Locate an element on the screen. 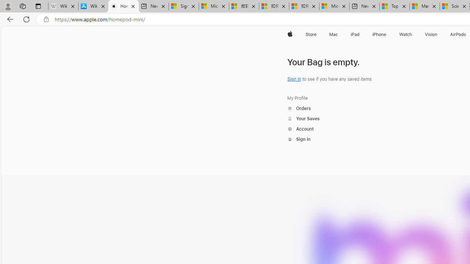 The height and width of the screenshot is (264, 470). iPad menu is located at coordinates (361, 34).